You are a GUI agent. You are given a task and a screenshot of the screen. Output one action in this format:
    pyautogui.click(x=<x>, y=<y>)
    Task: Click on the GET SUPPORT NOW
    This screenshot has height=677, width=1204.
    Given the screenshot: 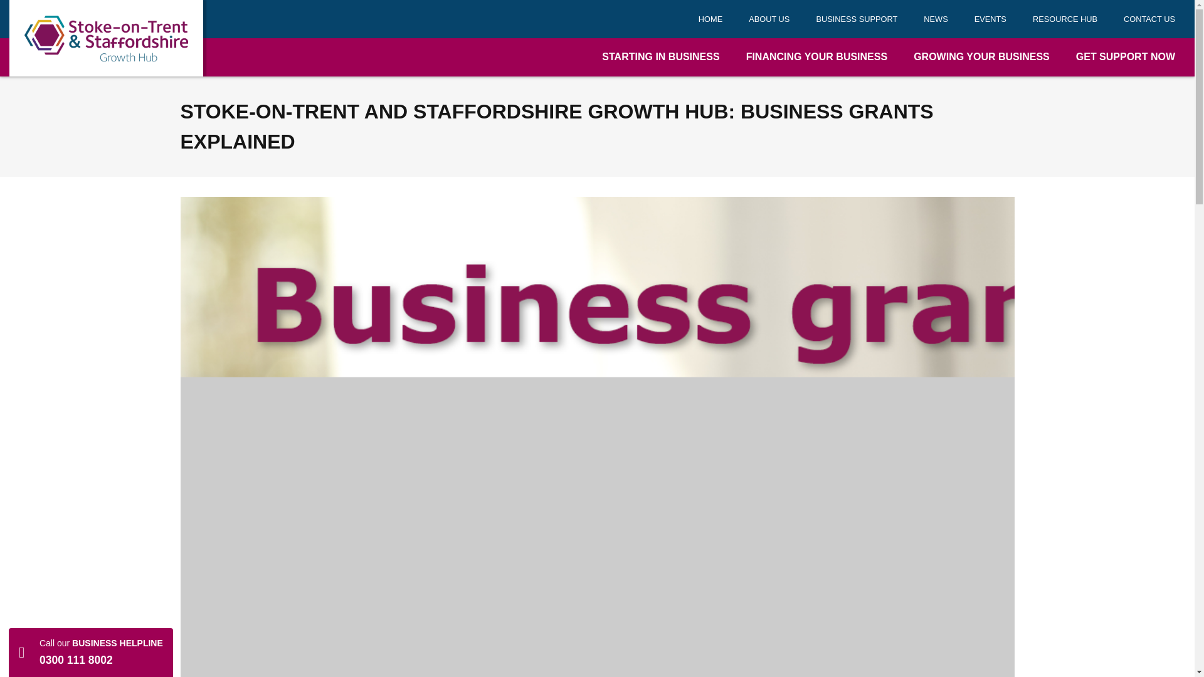 What is the action you would take?
    pyautogui.click(x=1125, y=57)
    